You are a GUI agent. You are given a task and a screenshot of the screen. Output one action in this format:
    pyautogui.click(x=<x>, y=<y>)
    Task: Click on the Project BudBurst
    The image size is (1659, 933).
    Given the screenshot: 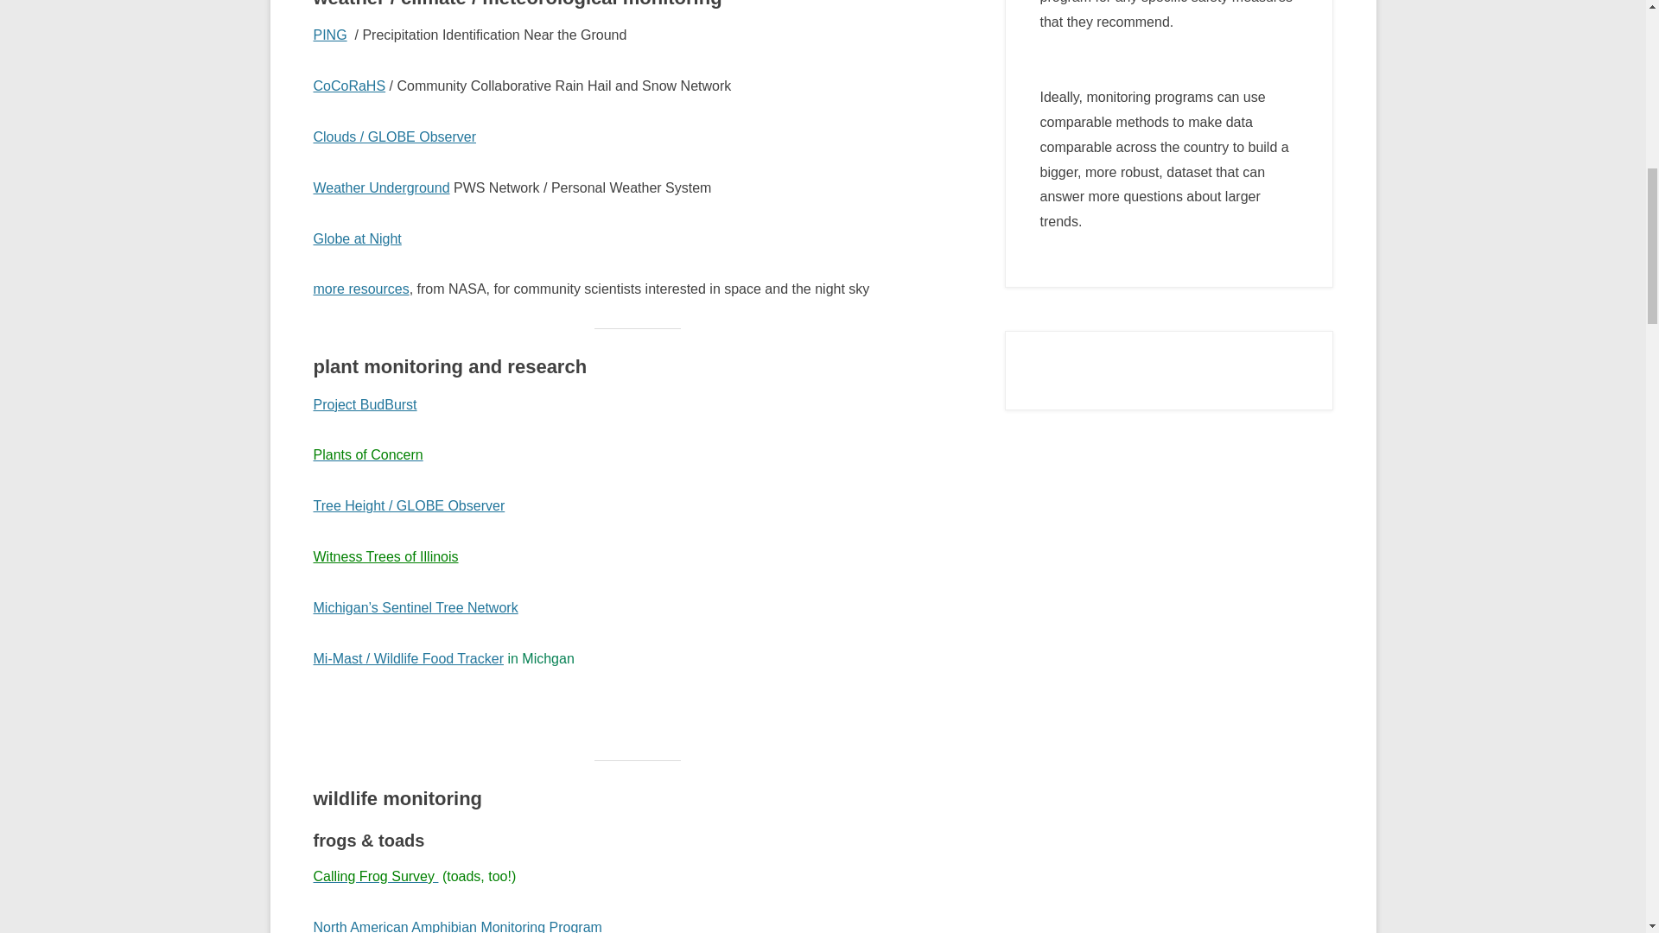 What is the action you would take?
    pyautogui.click(x=365, y=404)
    